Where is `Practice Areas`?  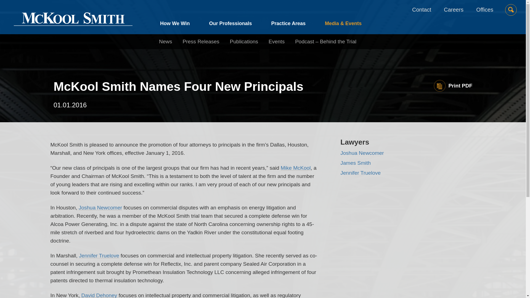 Practice Areas is located at coordinates (288, 25).